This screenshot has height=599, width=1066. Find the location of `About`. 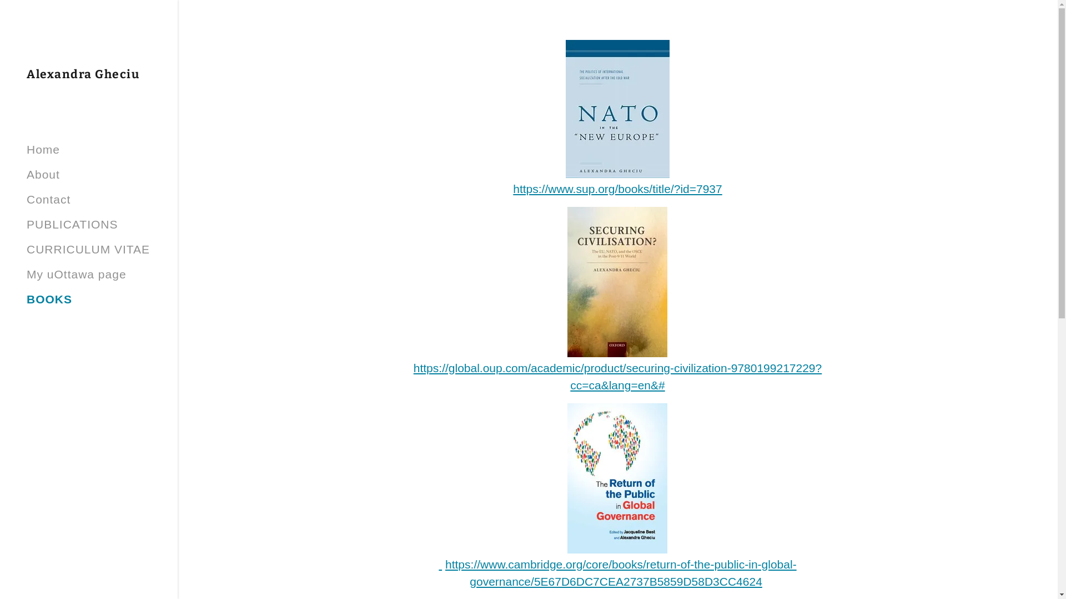

About is located at coordinates (43, 174).